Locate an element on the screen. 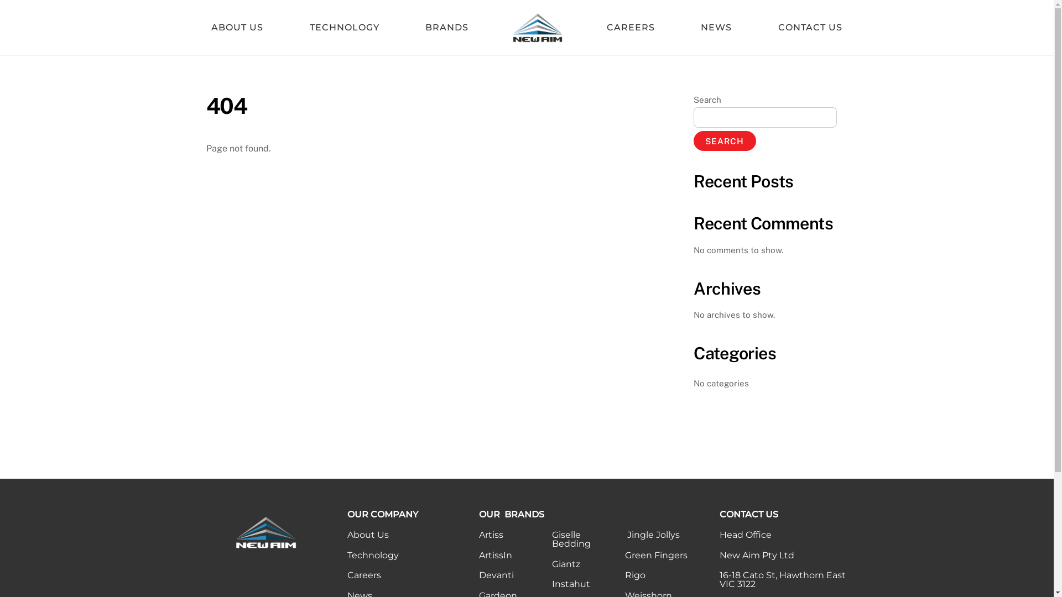  CAREERS is located at coordinates (631, 28).